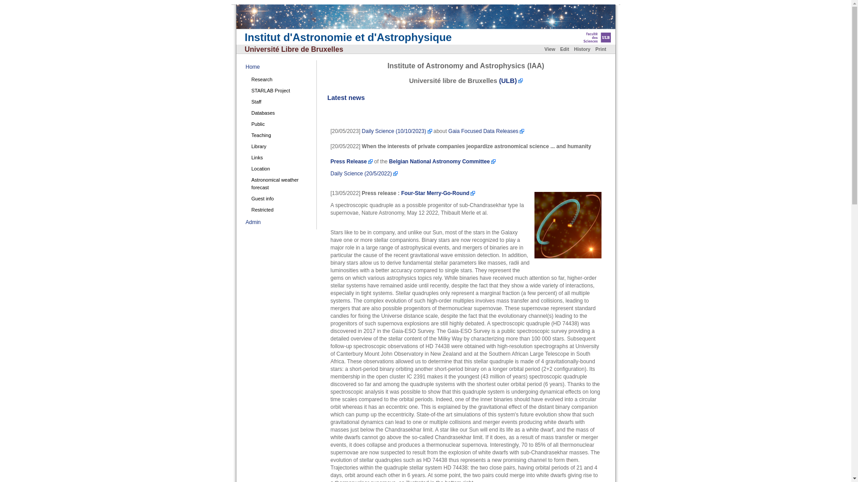  What do you see at coordinates (564, 49) in the screenshot?
I see `Edit` at bounding box center [564, 49].